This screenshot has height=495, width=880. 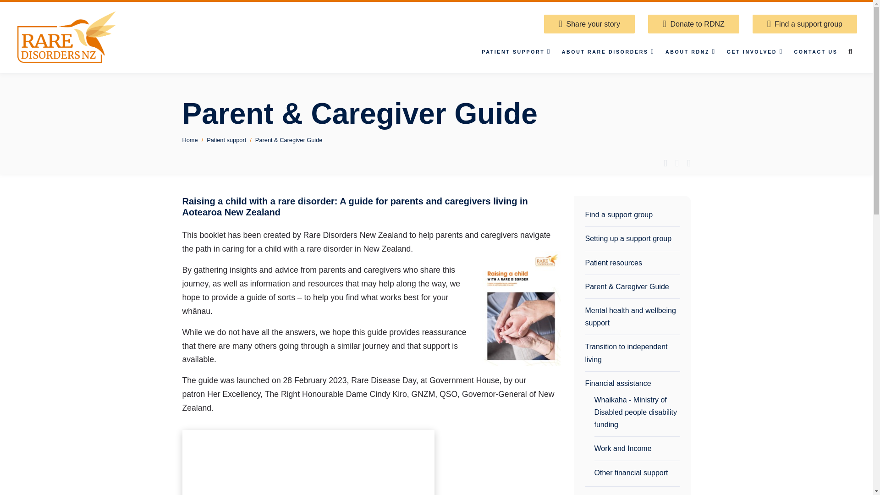 I want to click on Go to the Mental health and wellbeing support page, so click(x=632, y=317).